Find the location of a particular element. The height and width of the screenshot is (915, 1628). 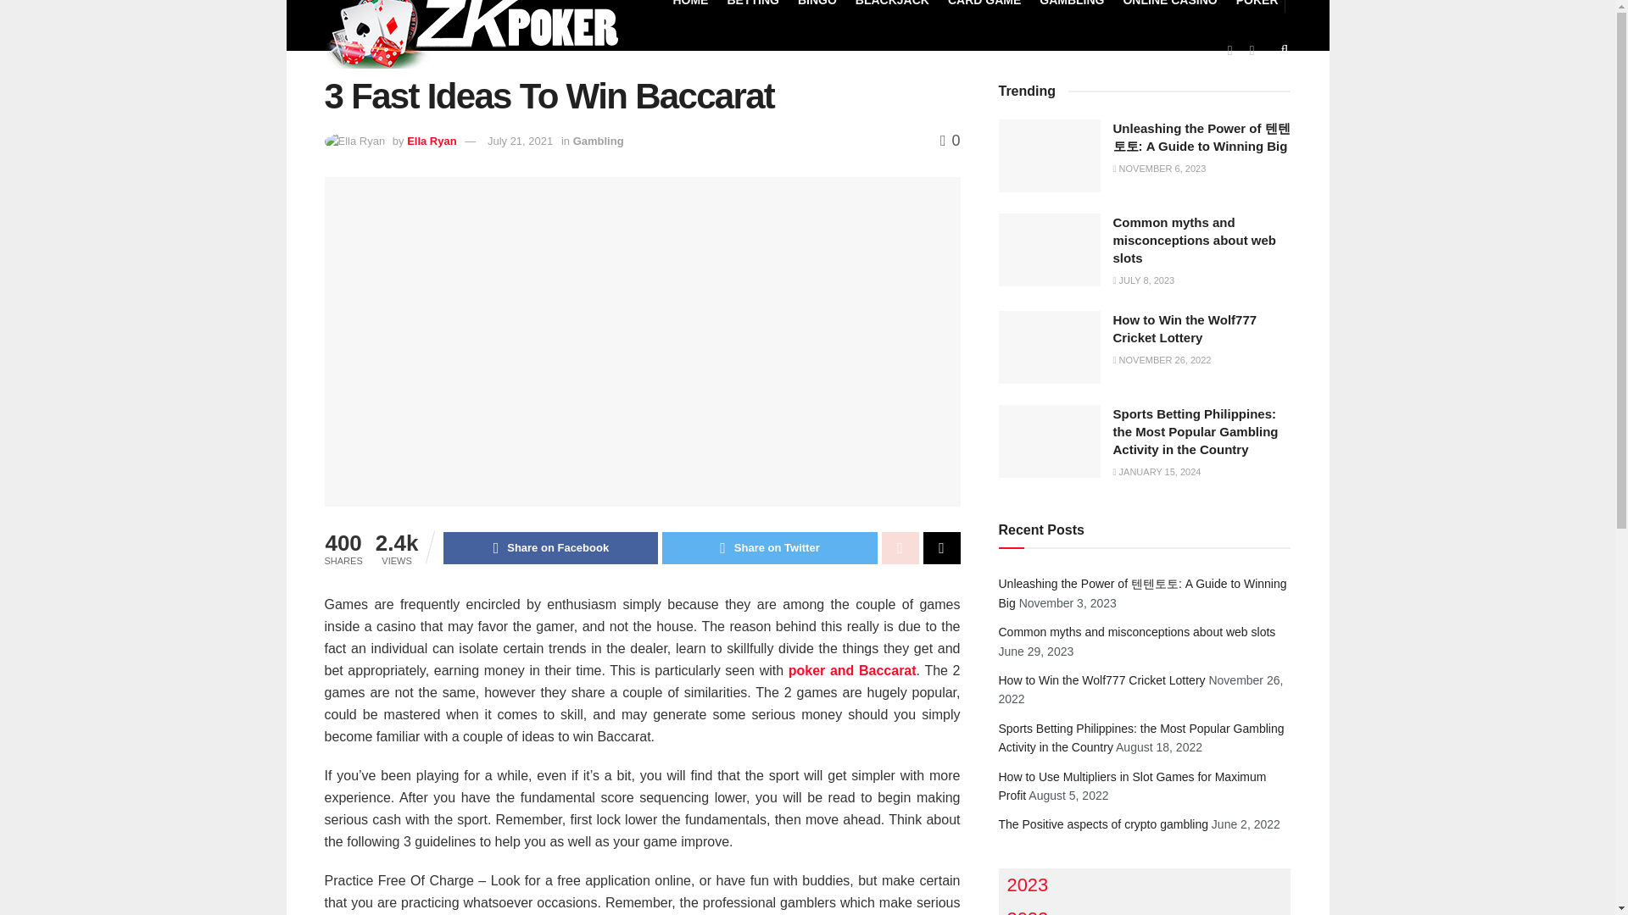

BETTING is located at coordinates (751, 13).